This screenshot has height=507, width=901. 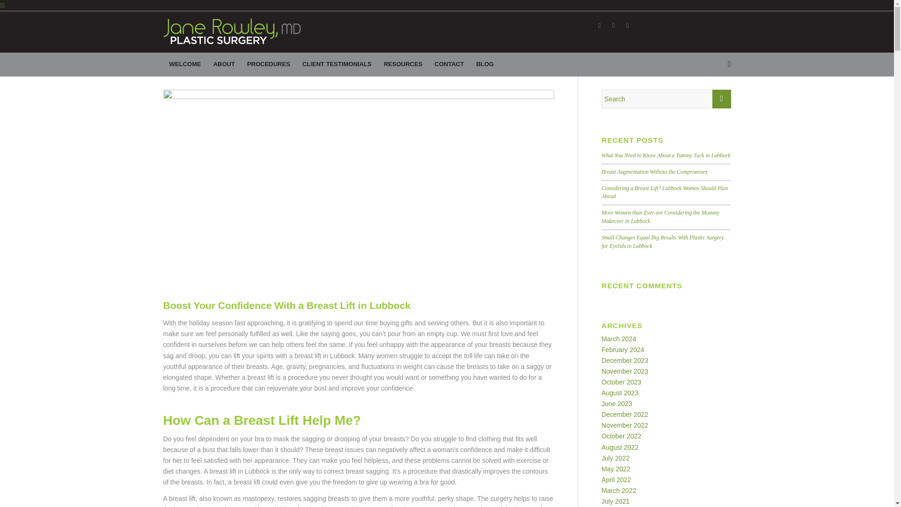 I want to click on PROCEDURES, so click(x=268, y=64).